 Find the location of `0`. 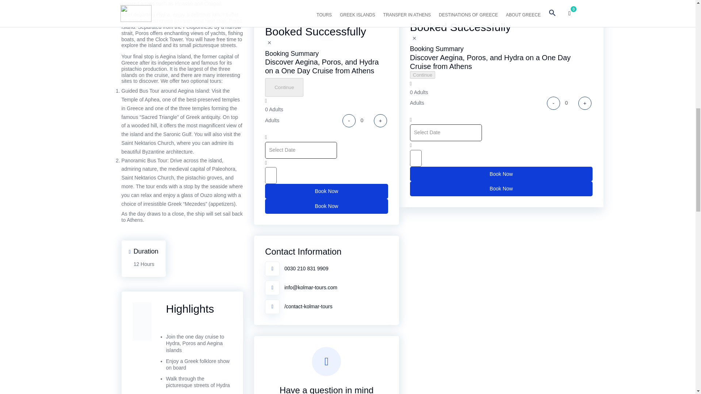

0 is located at coordinates (364, 120).